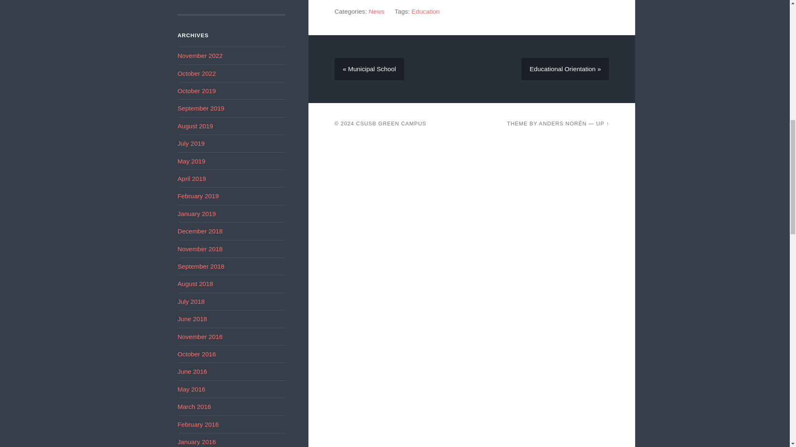  Describe the element at coordinates (198, 424) in the screenshot. I see `February 2016` at that location.